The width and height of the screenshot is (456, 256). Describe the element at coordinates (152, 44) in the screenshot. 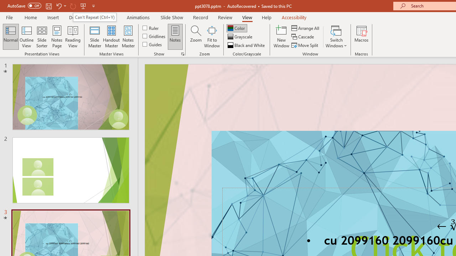

I see `Guides` at that location.